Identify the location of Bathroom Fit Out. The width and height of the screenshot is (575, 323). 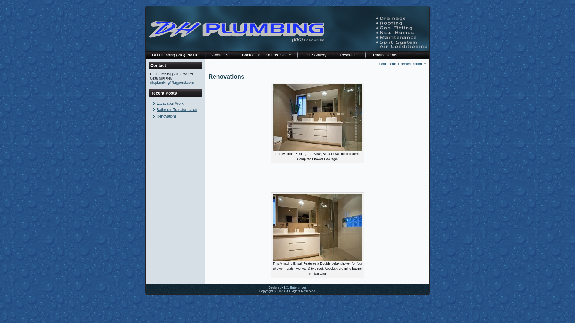
(317, 227).